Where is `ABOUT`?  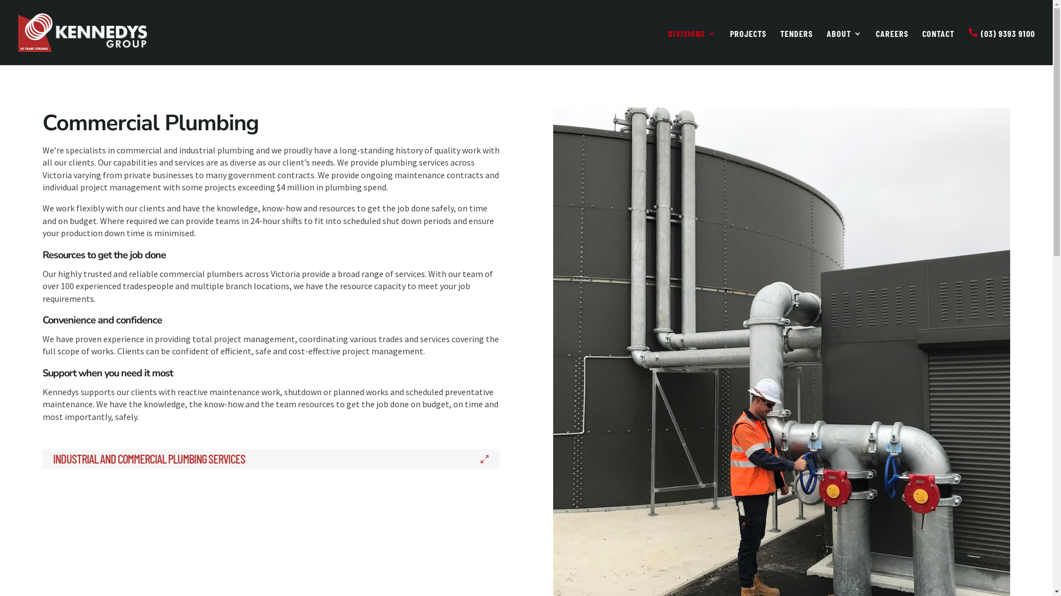
ABOUT is located at coordinates (844, 47).